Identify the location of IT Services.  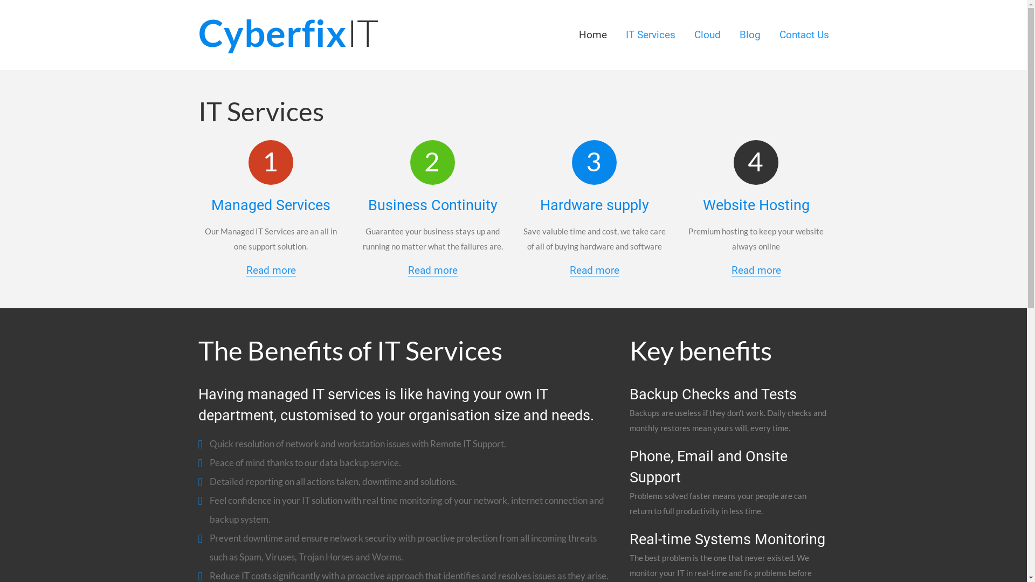
(650, 34).